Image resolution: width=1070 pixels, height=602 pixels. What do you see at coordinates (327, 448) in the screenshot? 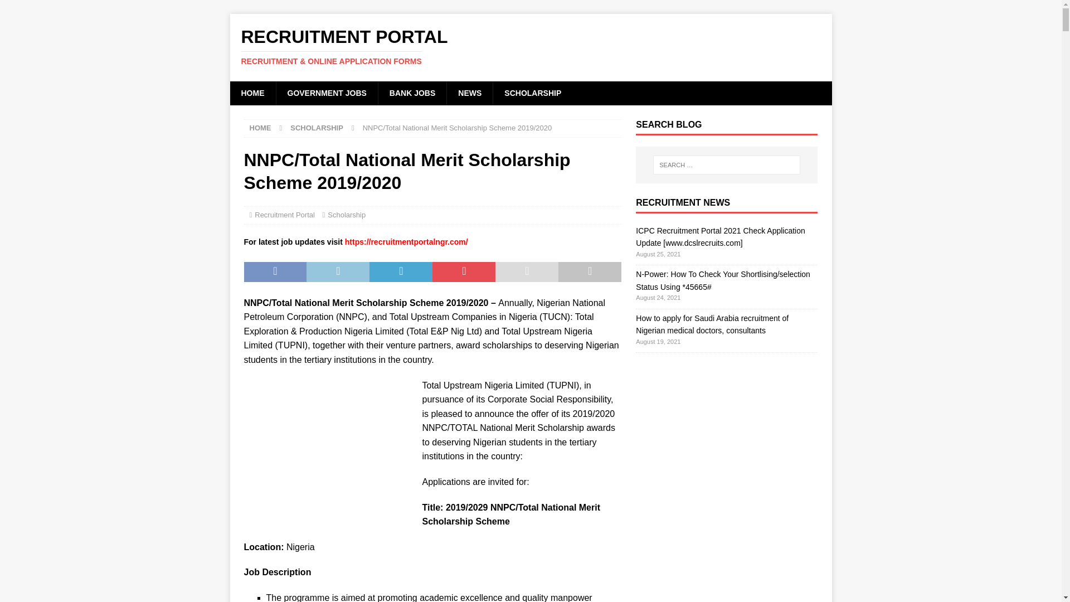
I see `Advertisement` at bounding box center [327, 448].